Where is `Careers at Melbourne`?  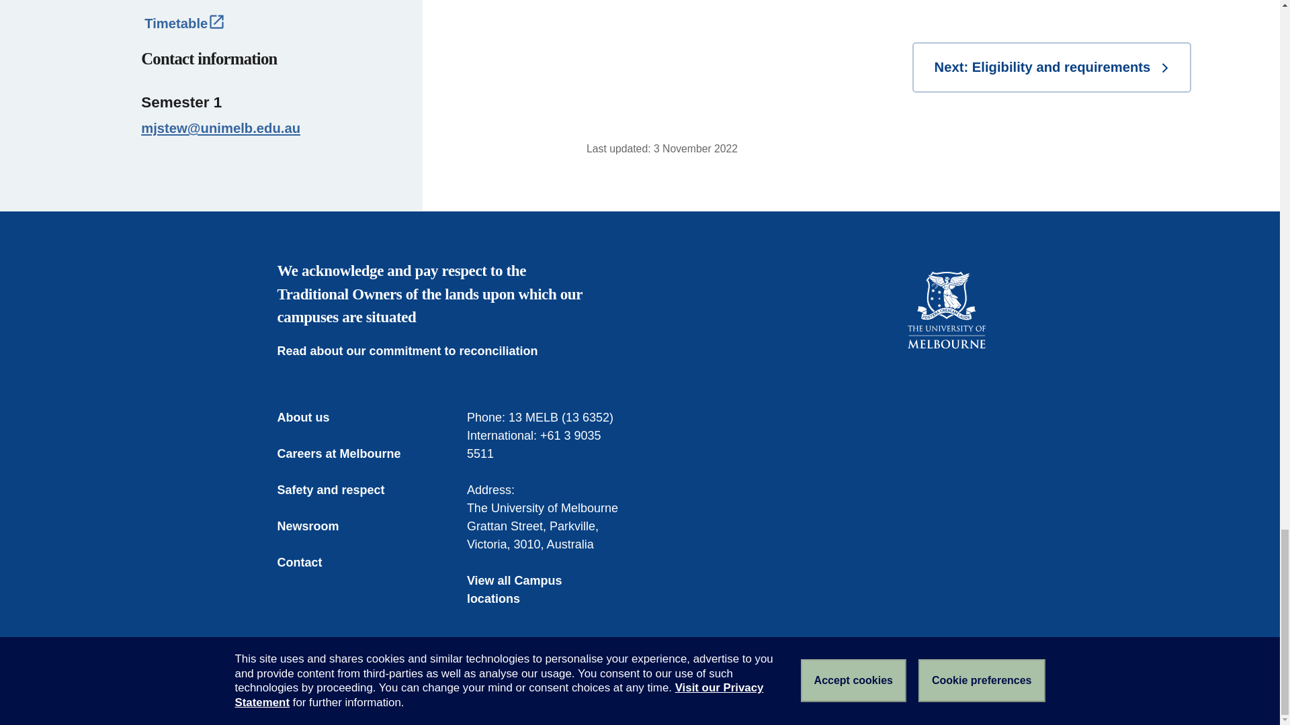
Careers at Melbourne is located at coordinates (348, 454).